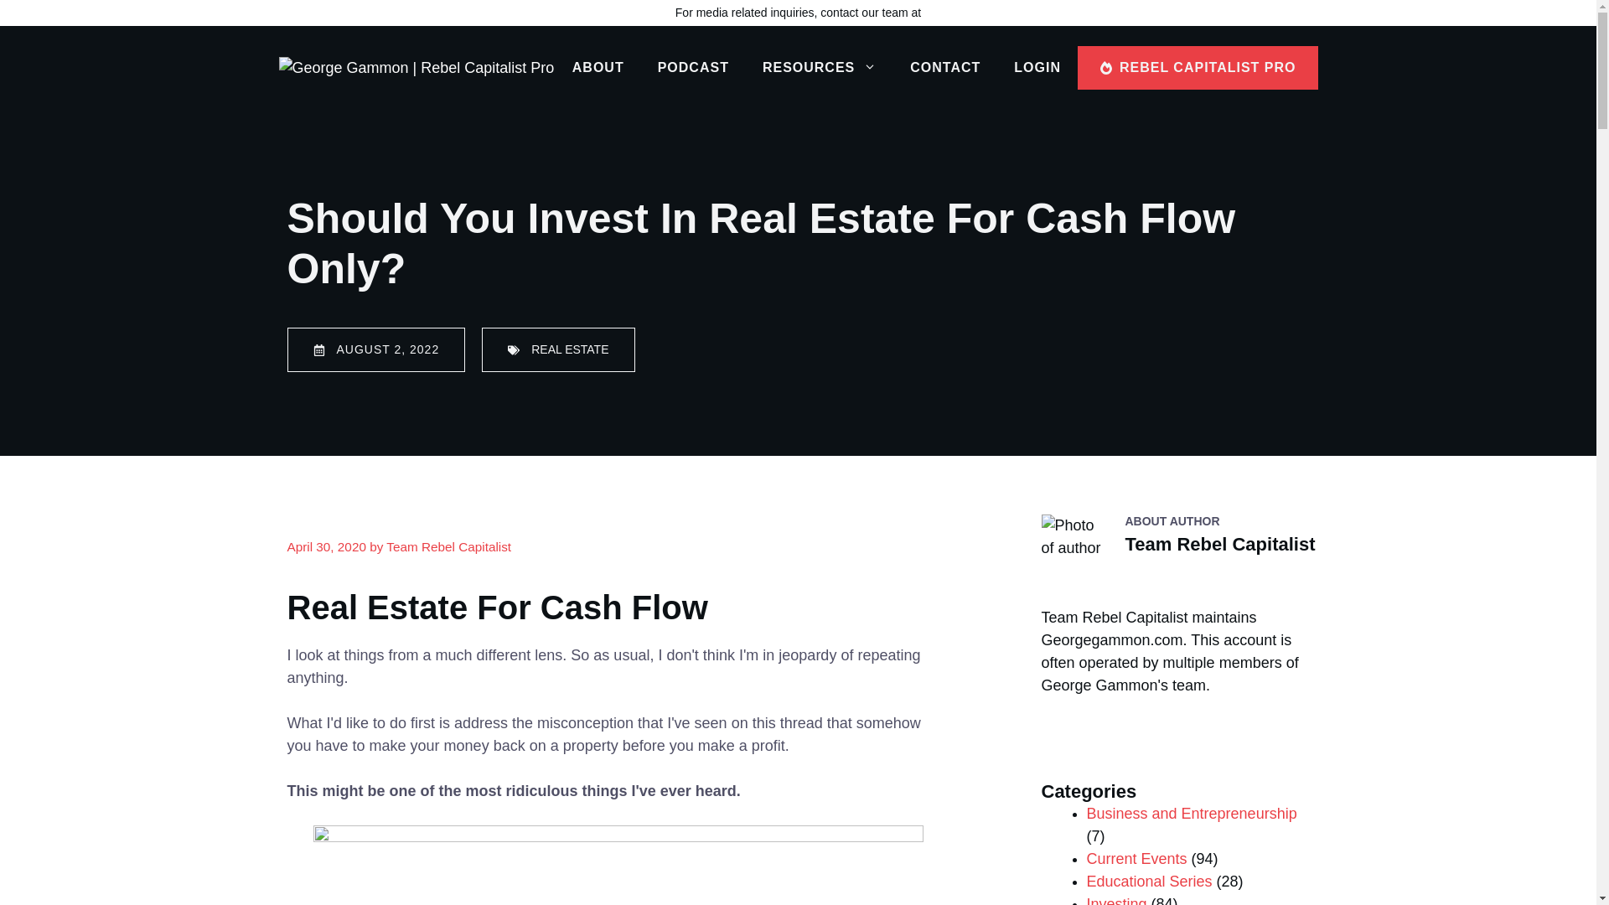 This screenshot has height=905, width=1609. Describe the element at coordinates (557, 349) in the screenshot. I see `REAL ESTATE` at that location.